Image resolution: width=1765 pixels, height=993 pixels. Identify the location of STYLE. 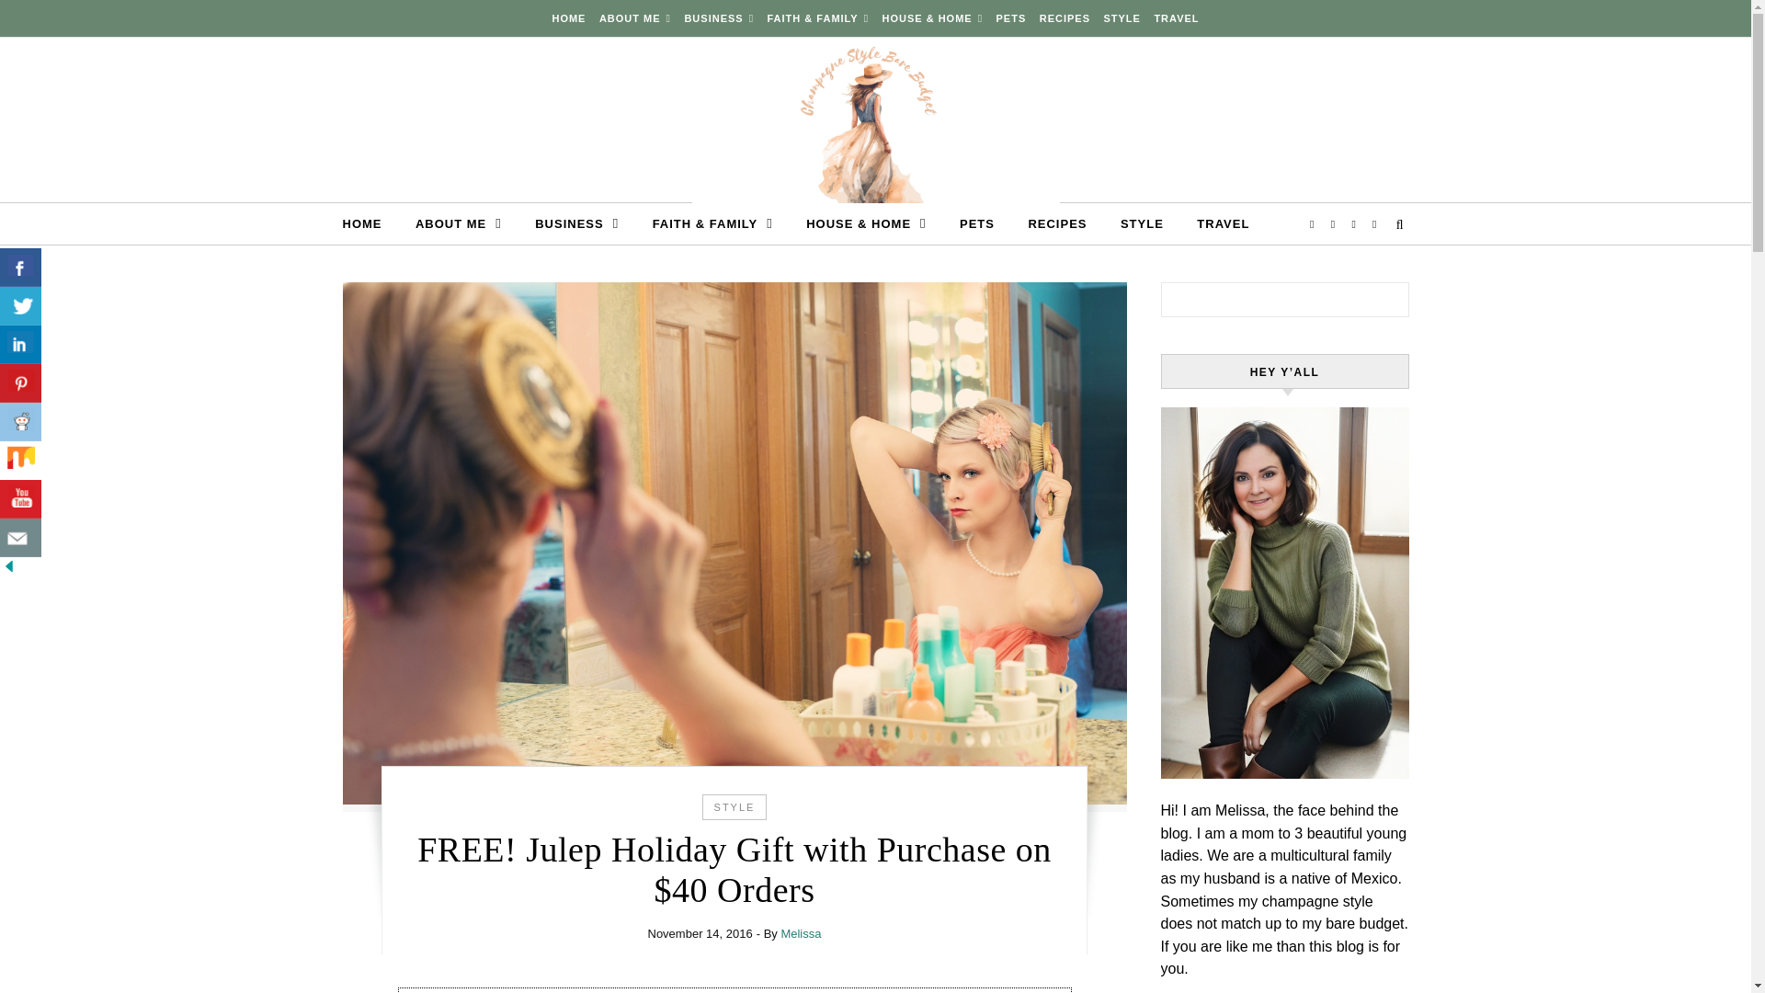
(1121, 18).